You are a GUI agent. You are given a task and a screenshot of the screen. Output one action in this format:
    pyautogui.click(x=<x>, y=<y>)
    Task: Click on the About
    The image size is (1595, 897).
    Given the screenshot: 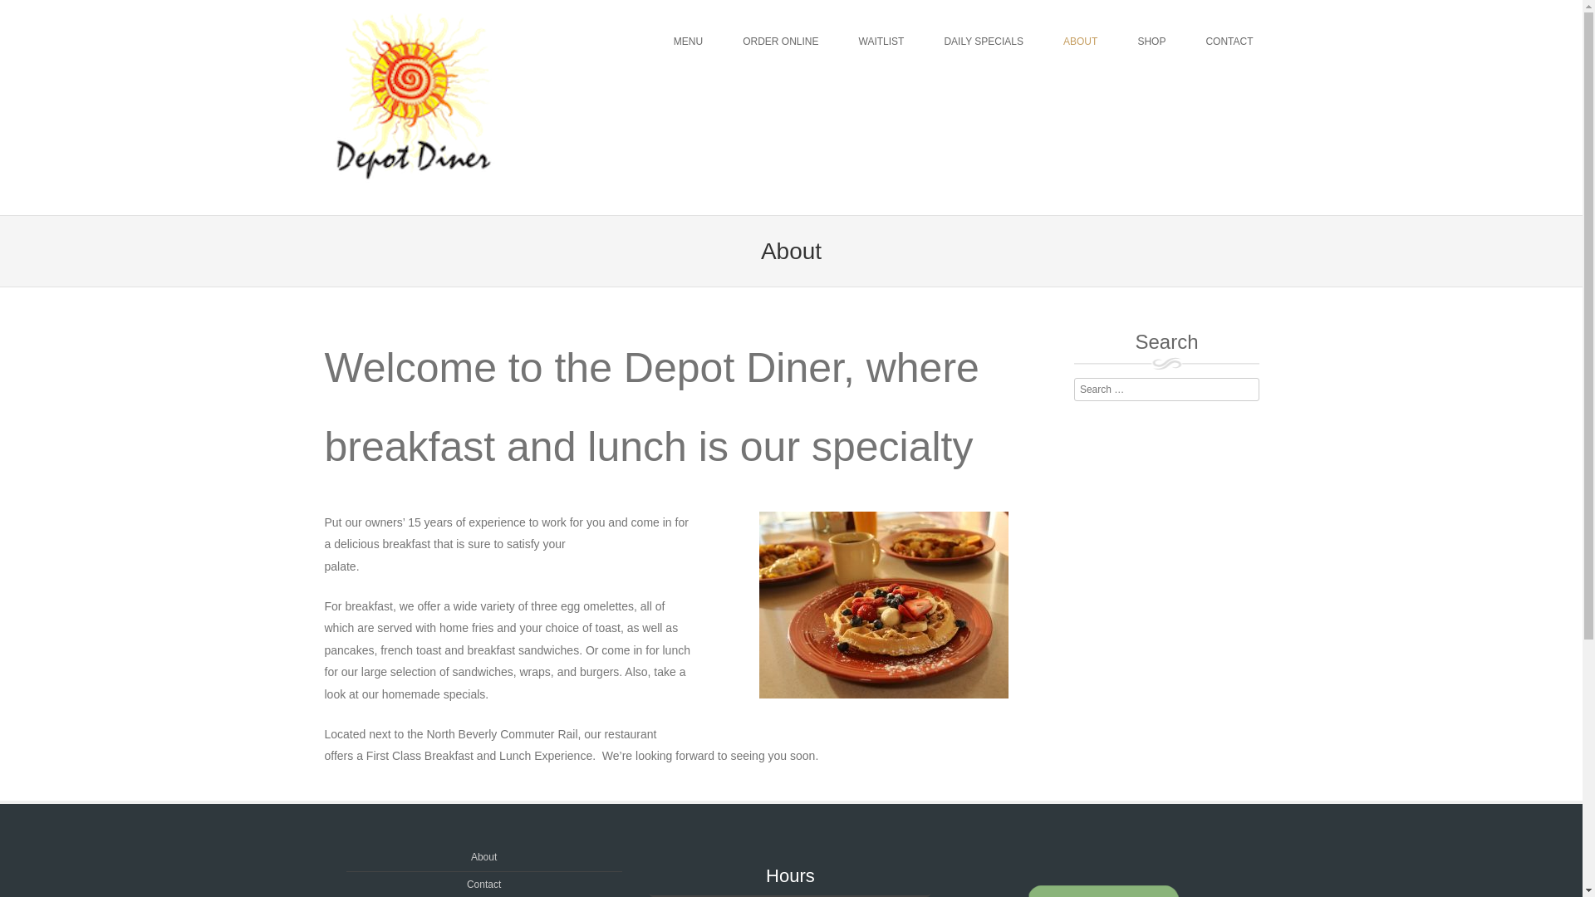 What is the action you would take?
    pyautogui.click(x=483, y=856)
    